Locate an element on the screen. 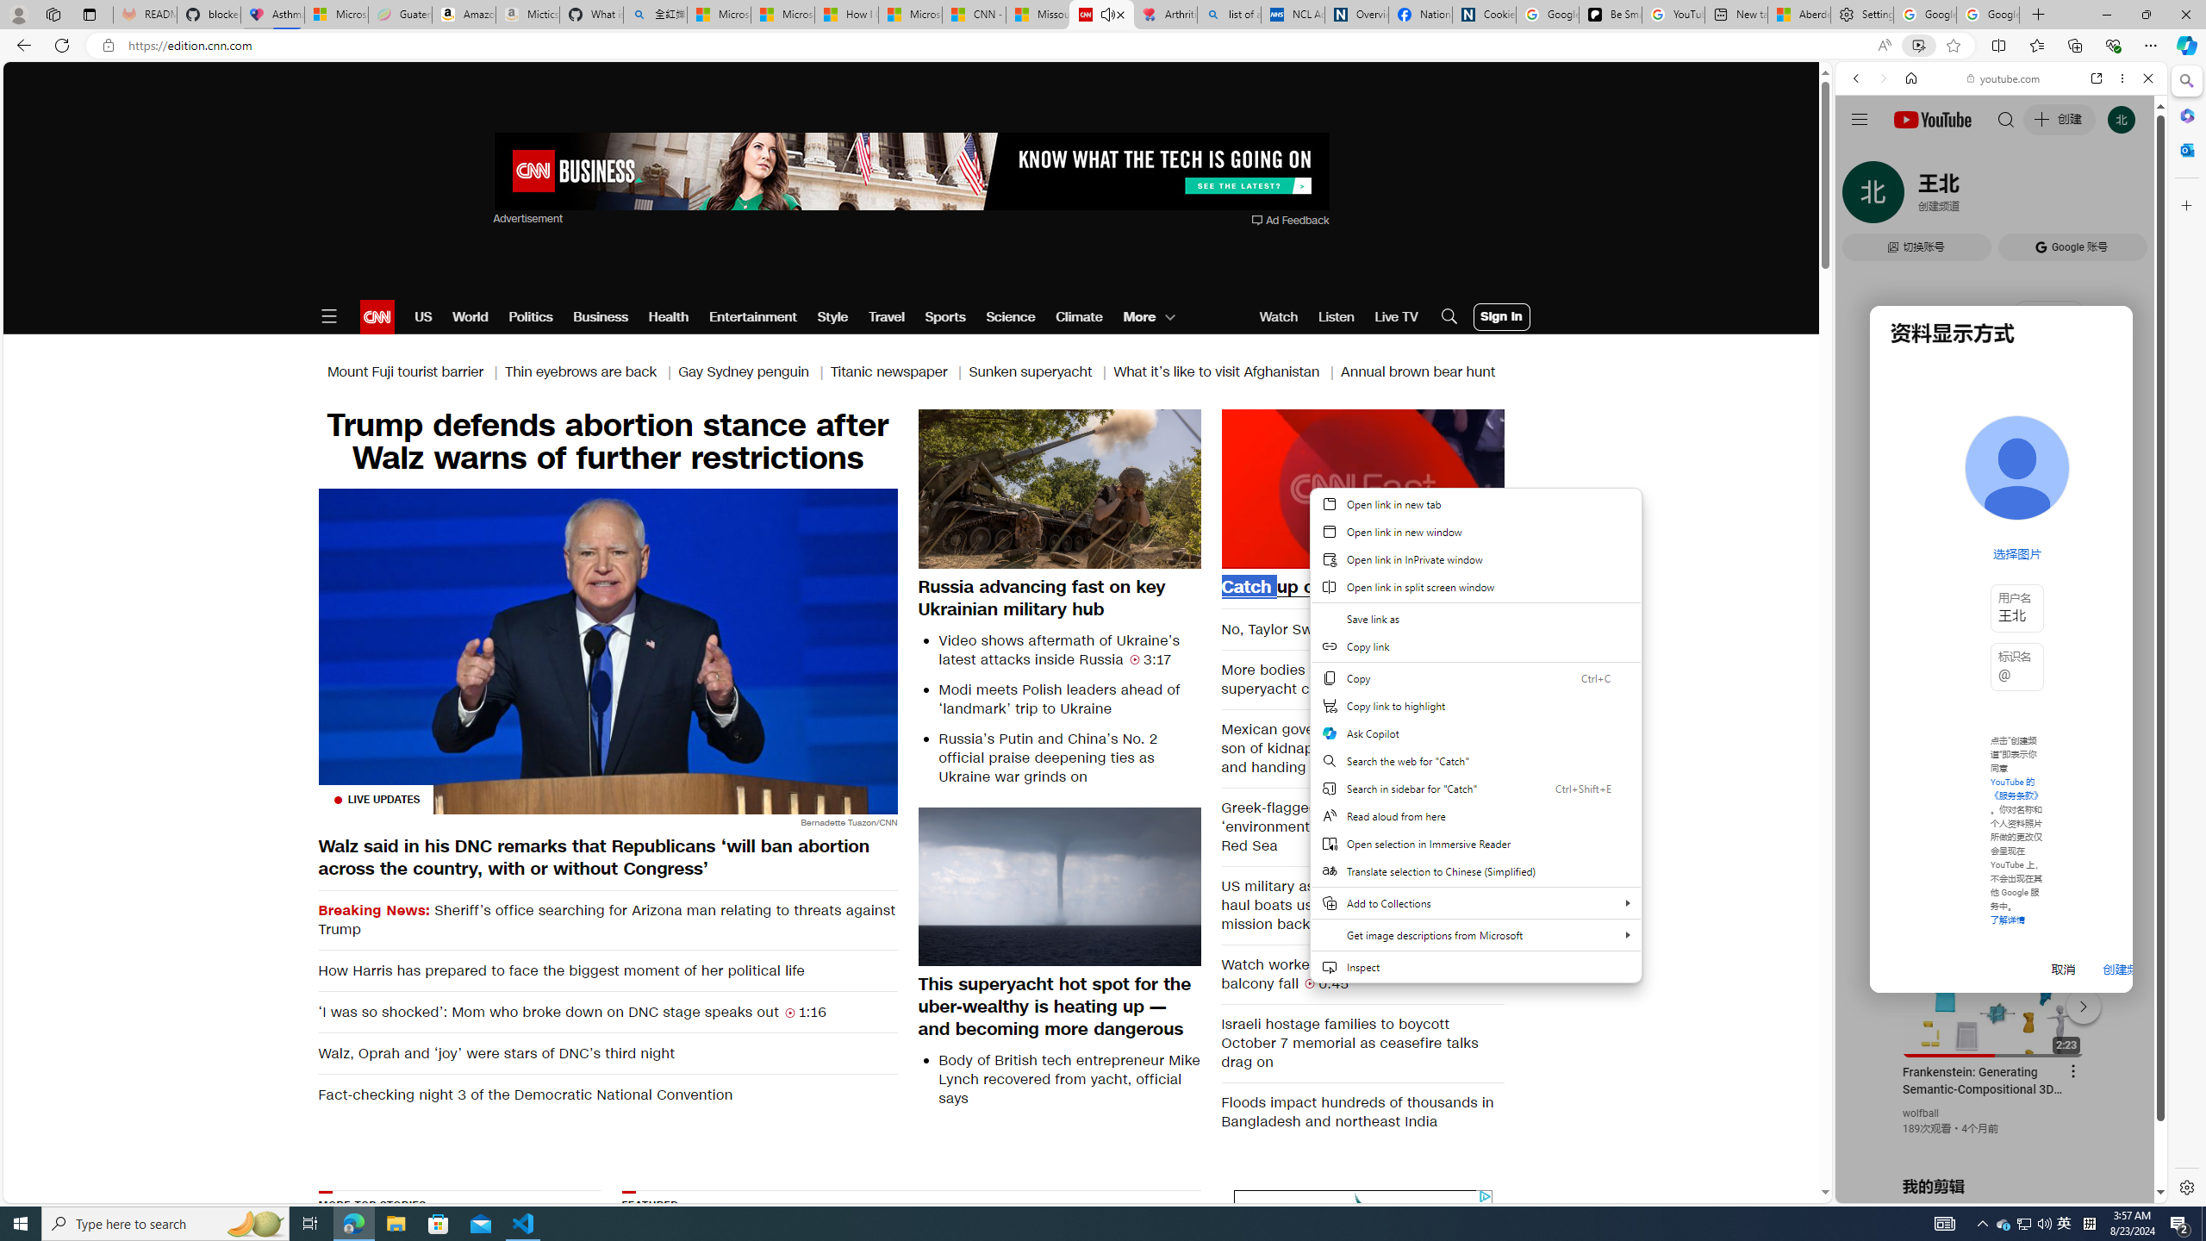  Titanic newspaper | is located at coordinates (898, 372).